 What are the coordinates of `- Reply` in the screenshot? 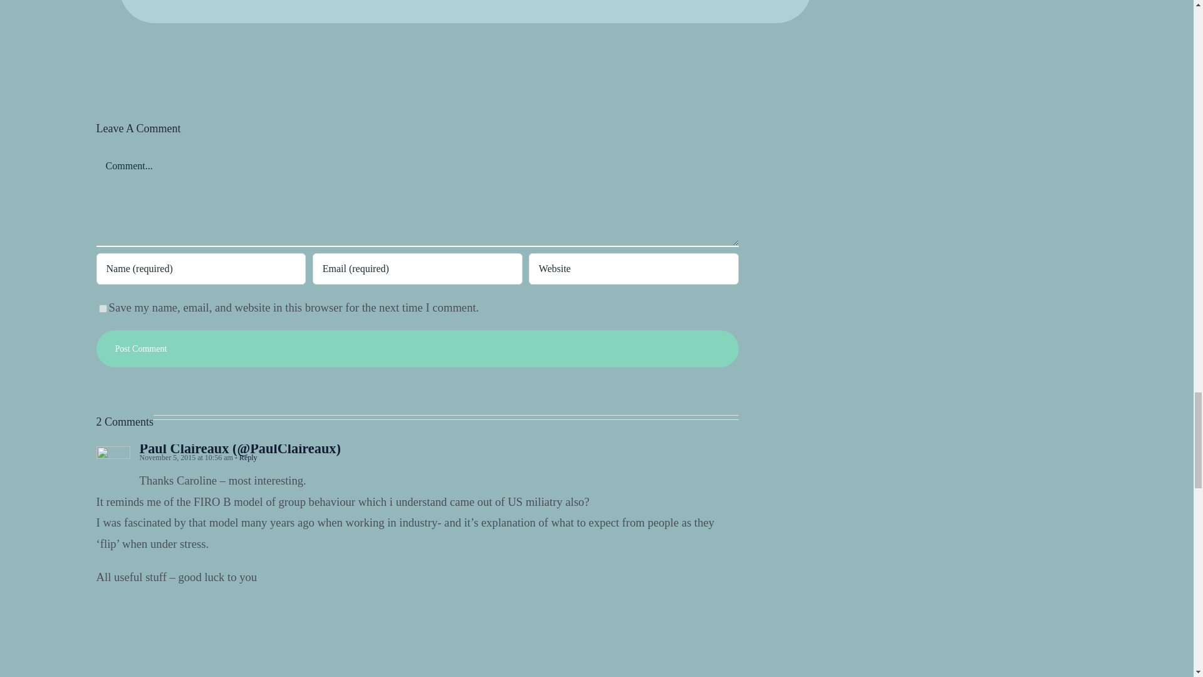 It's located at (245, 457).